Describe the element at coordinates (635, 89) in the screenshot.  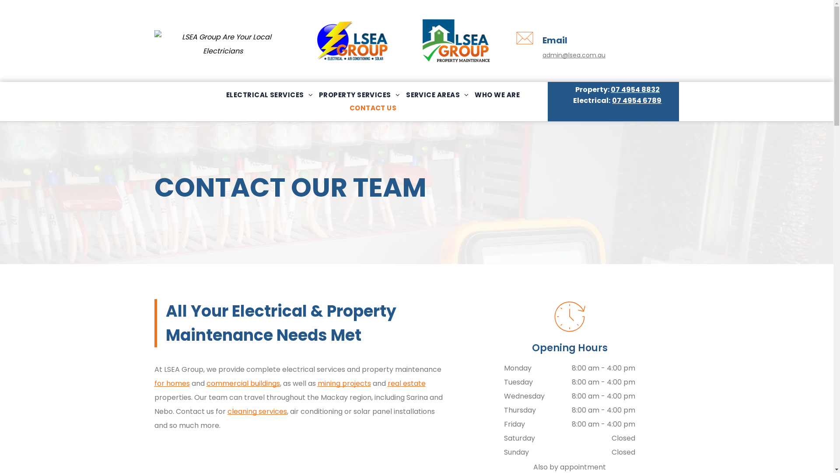
I see `07 4954 8832` at that location.